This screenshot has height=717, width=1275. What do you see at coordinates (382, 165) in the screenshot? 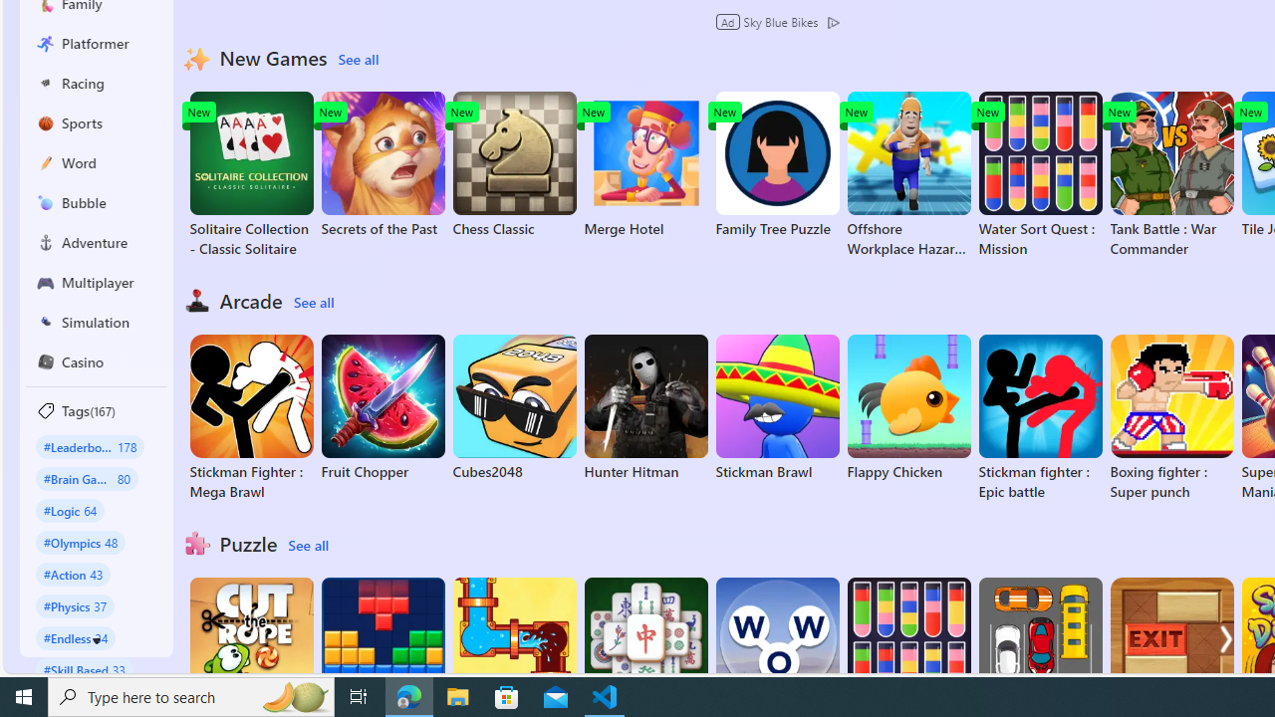
I see `Secrets of the Past` at bounding box center [382, 165].